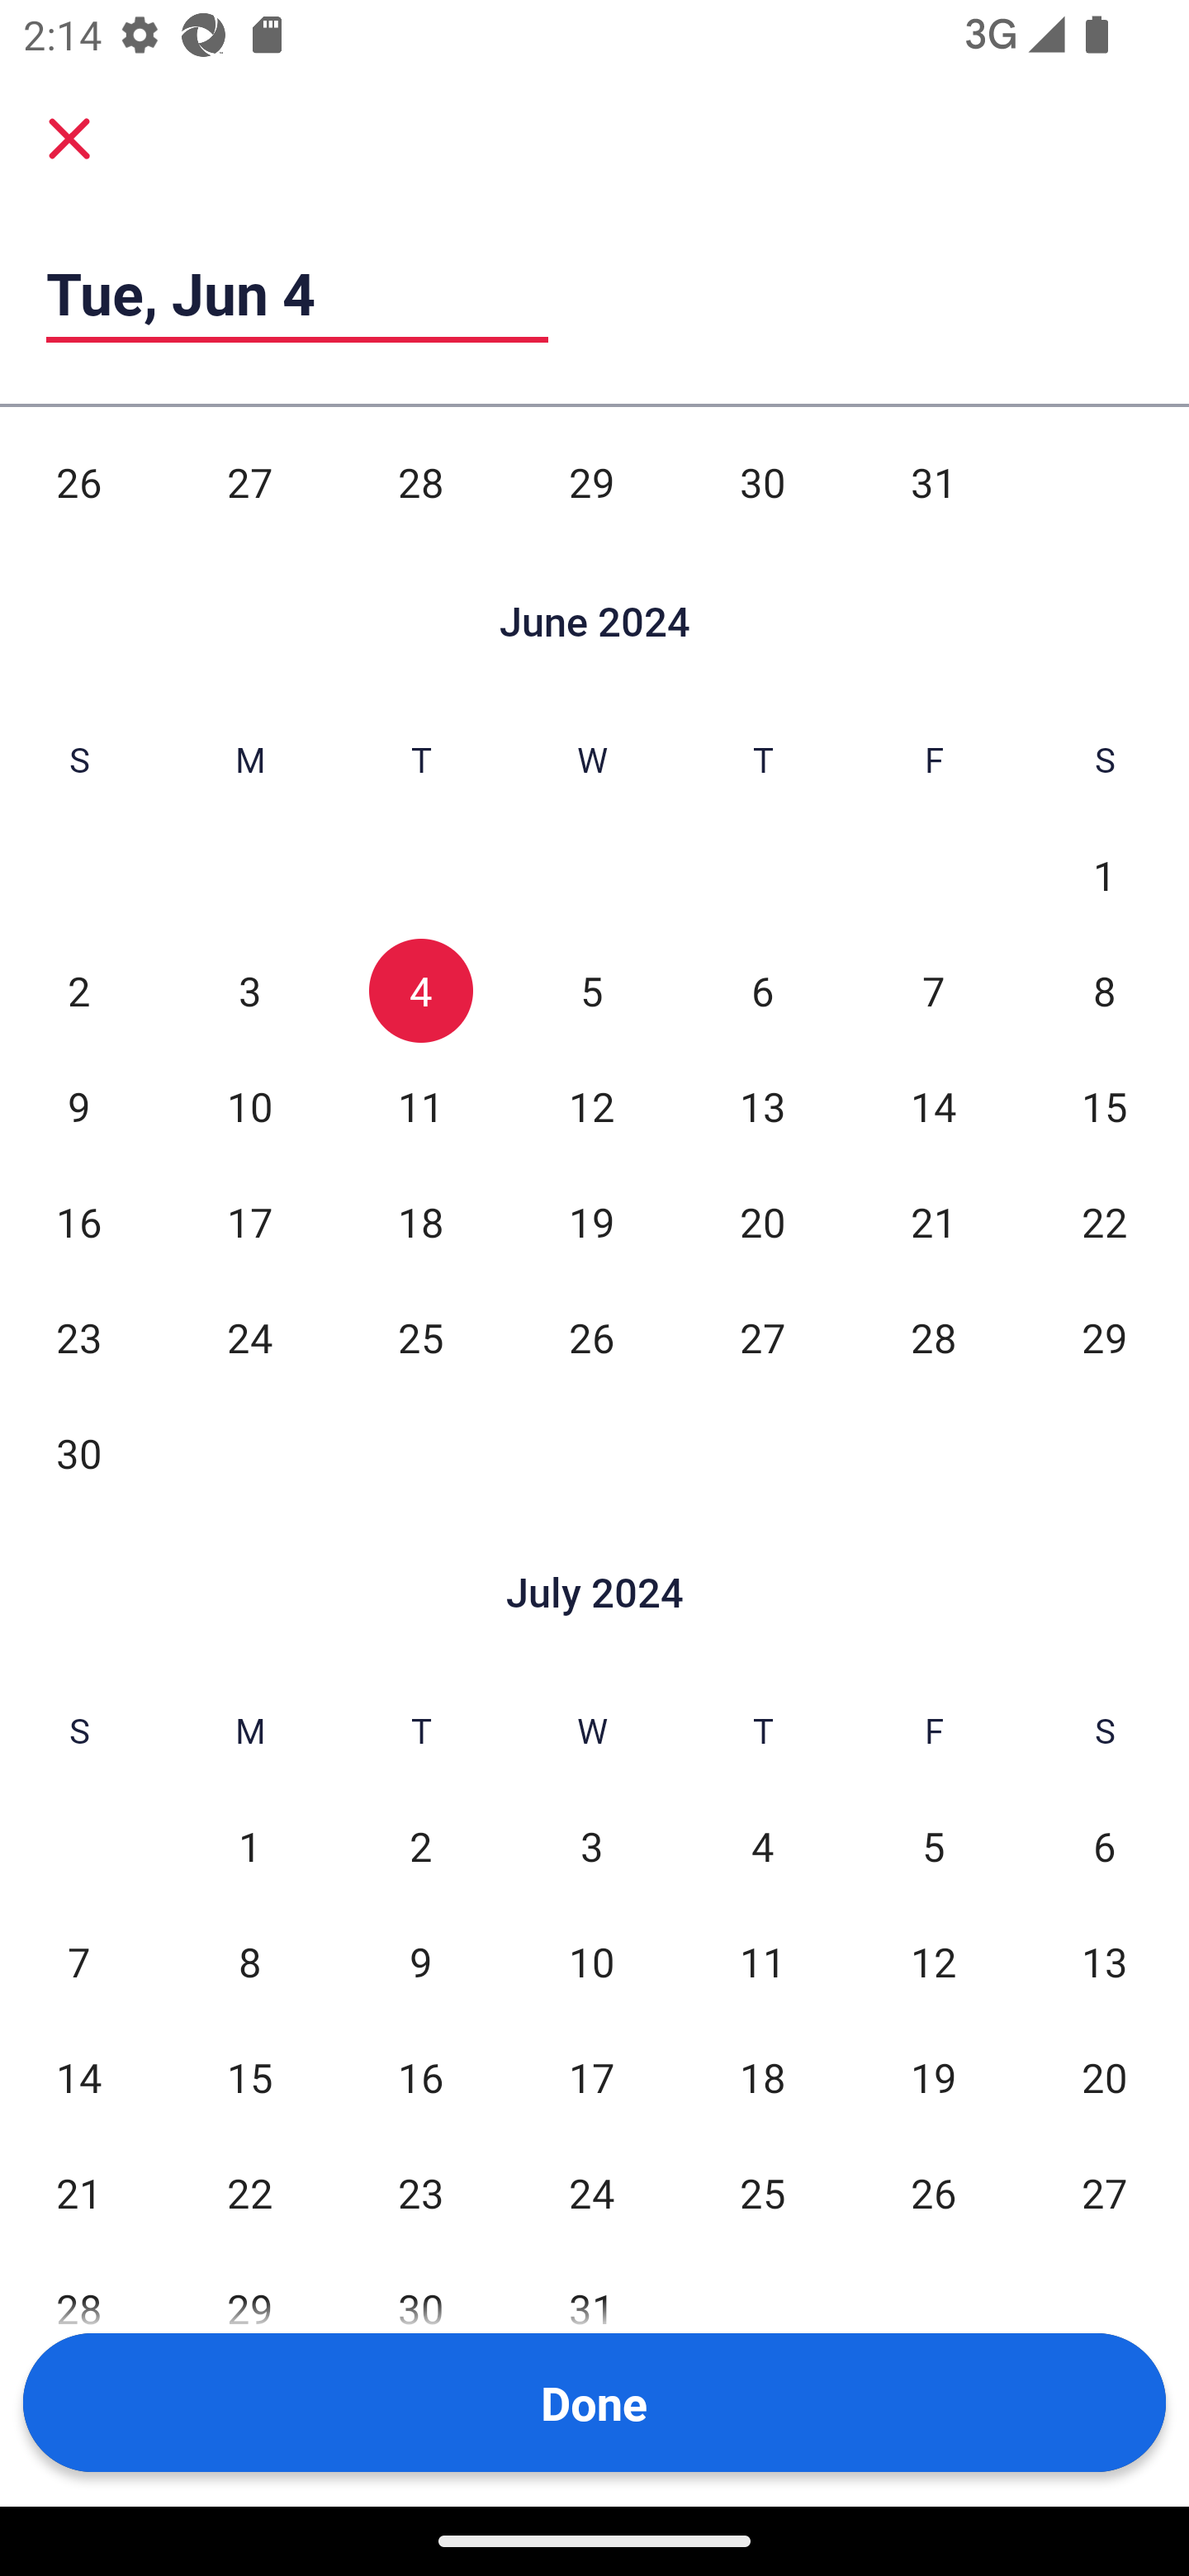  I want to click on 27 Thu, Jun 27, Not Selected, so click(762, 1338).